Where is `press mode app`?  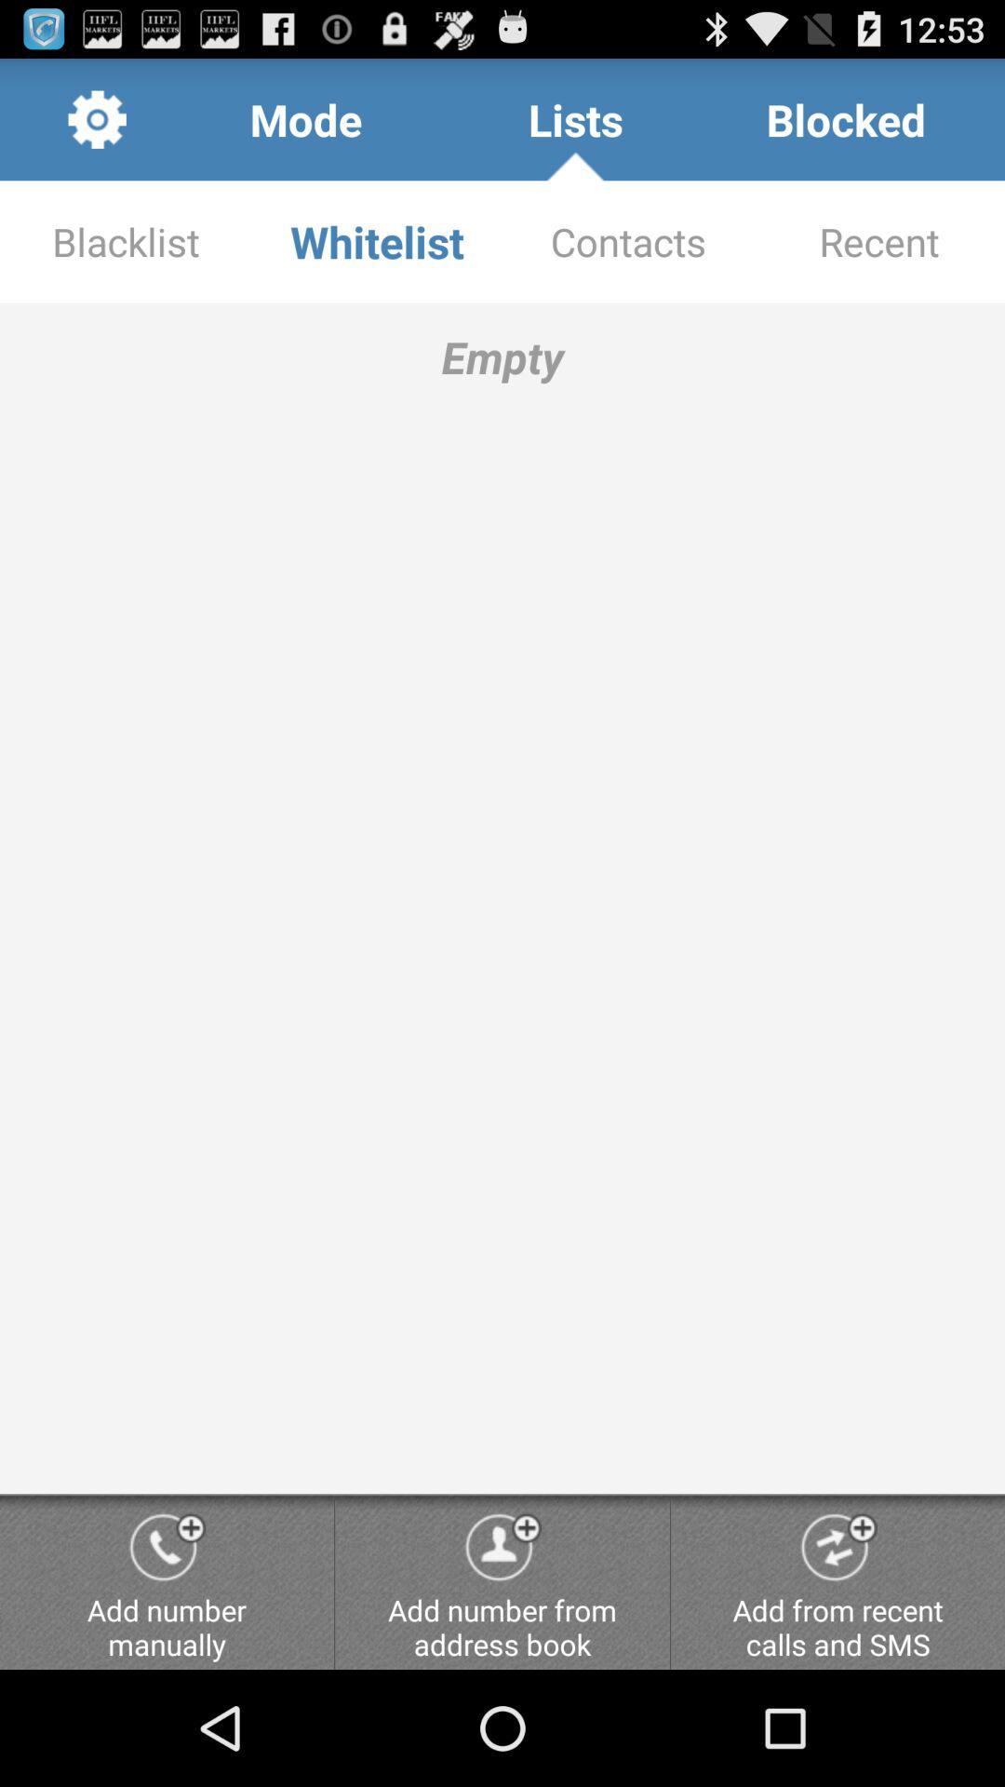
press mode app is located at coordinates (305, 119).